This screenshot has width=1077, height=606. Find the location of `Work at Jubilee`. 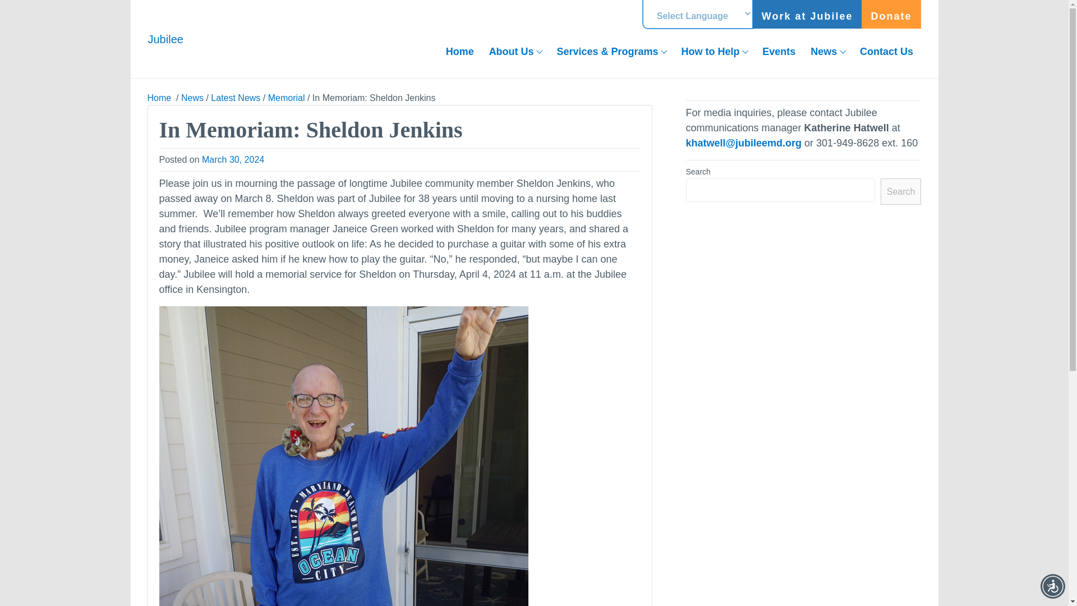

Work at Jubilee is located at coordinates (808, 14).